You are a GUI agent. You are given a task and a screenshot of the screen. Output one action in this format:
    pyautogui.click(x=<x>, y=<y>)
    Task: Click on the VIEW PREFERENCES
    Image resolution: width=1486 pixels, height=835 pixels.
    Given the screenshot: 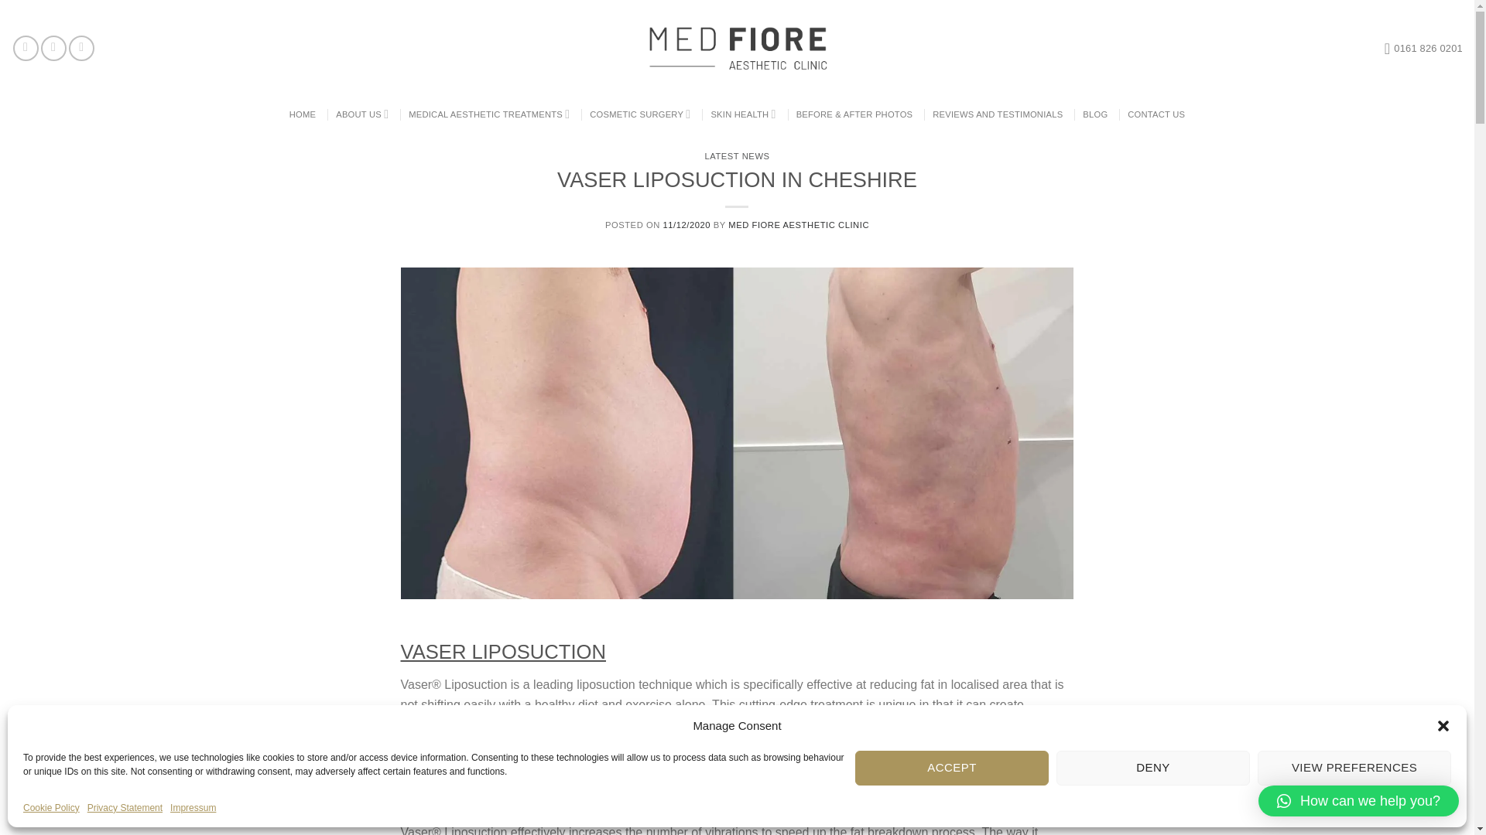 What is the action you would take?
    pyautogui.click(x=1354, y=768)
    